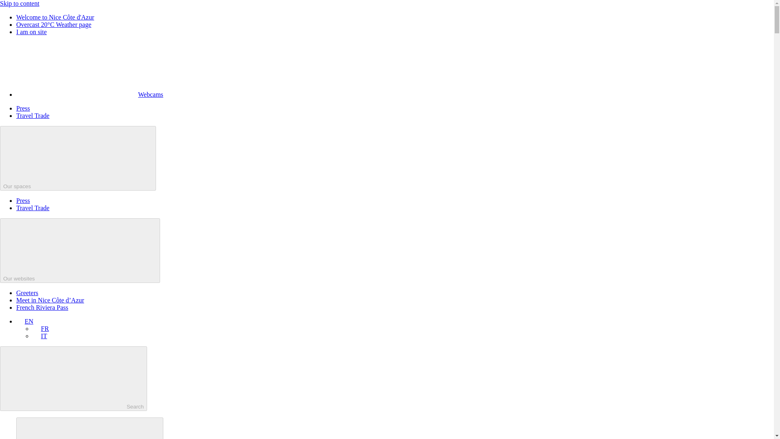 This screenshot has height=439, width=780. What do you see at coordinates (19, 3) in the screenshot?
I see `Skip to content` at bounding box center [19, 3].